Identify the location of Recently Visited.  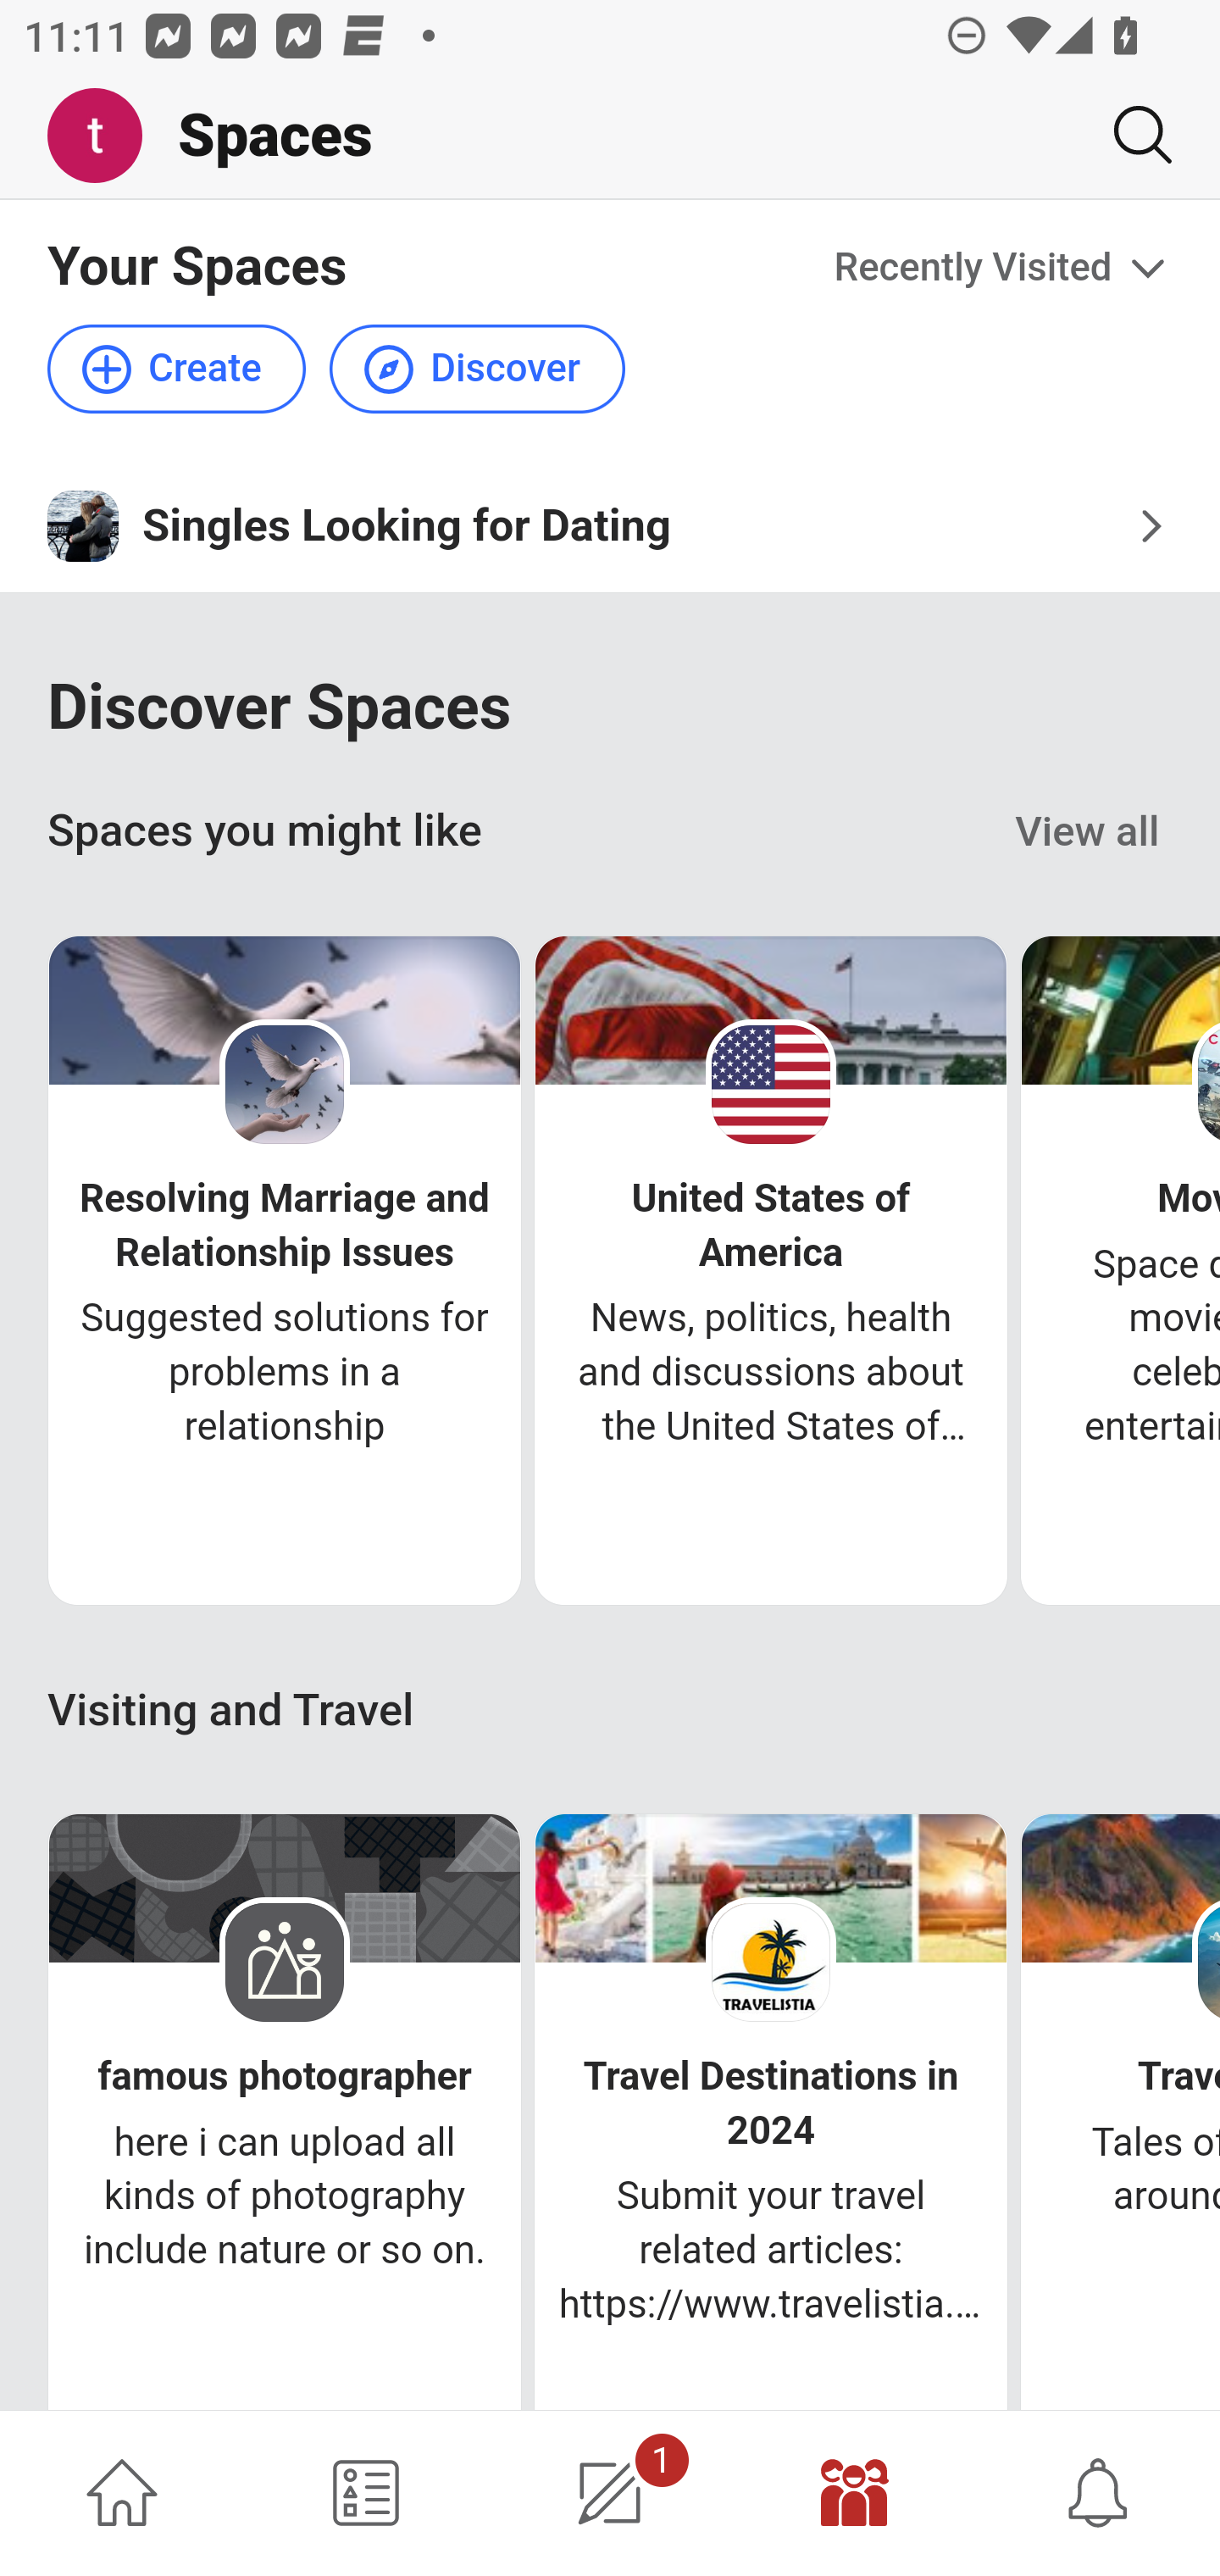
(1003, 268).